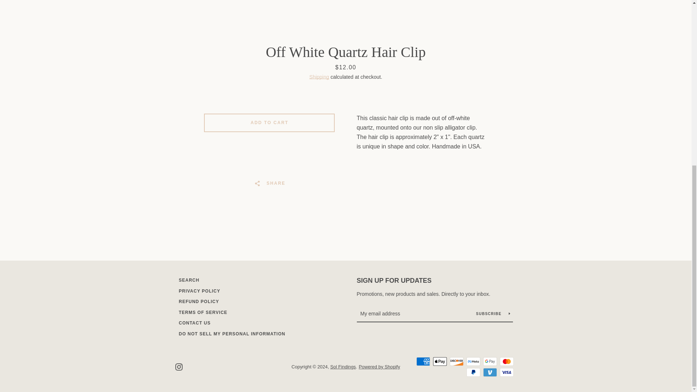  Describe the element at coordinates (506, 372) in the screenshot. I see `Visa` at that location.